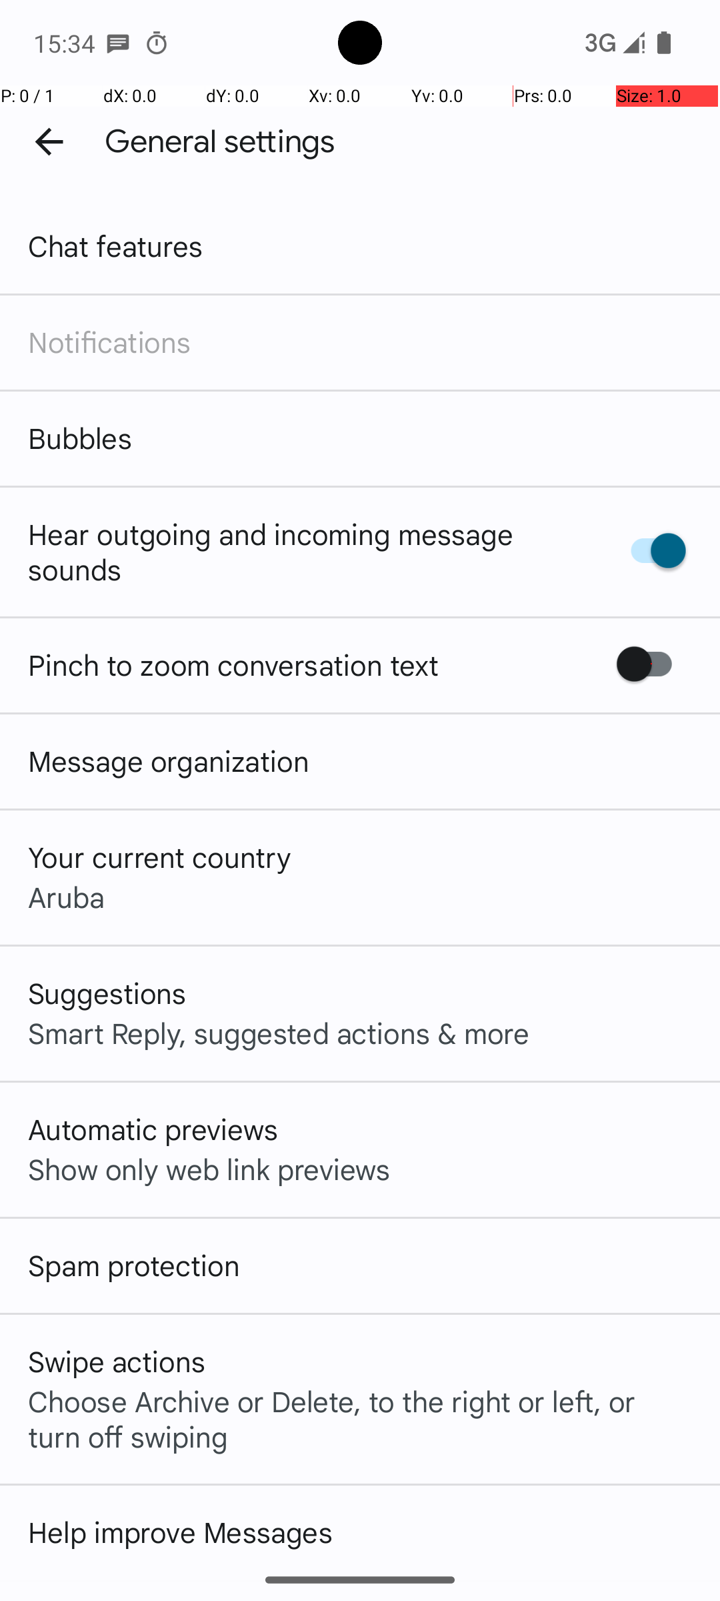  I want to click on Show only web link previews, so click(209, 1169).